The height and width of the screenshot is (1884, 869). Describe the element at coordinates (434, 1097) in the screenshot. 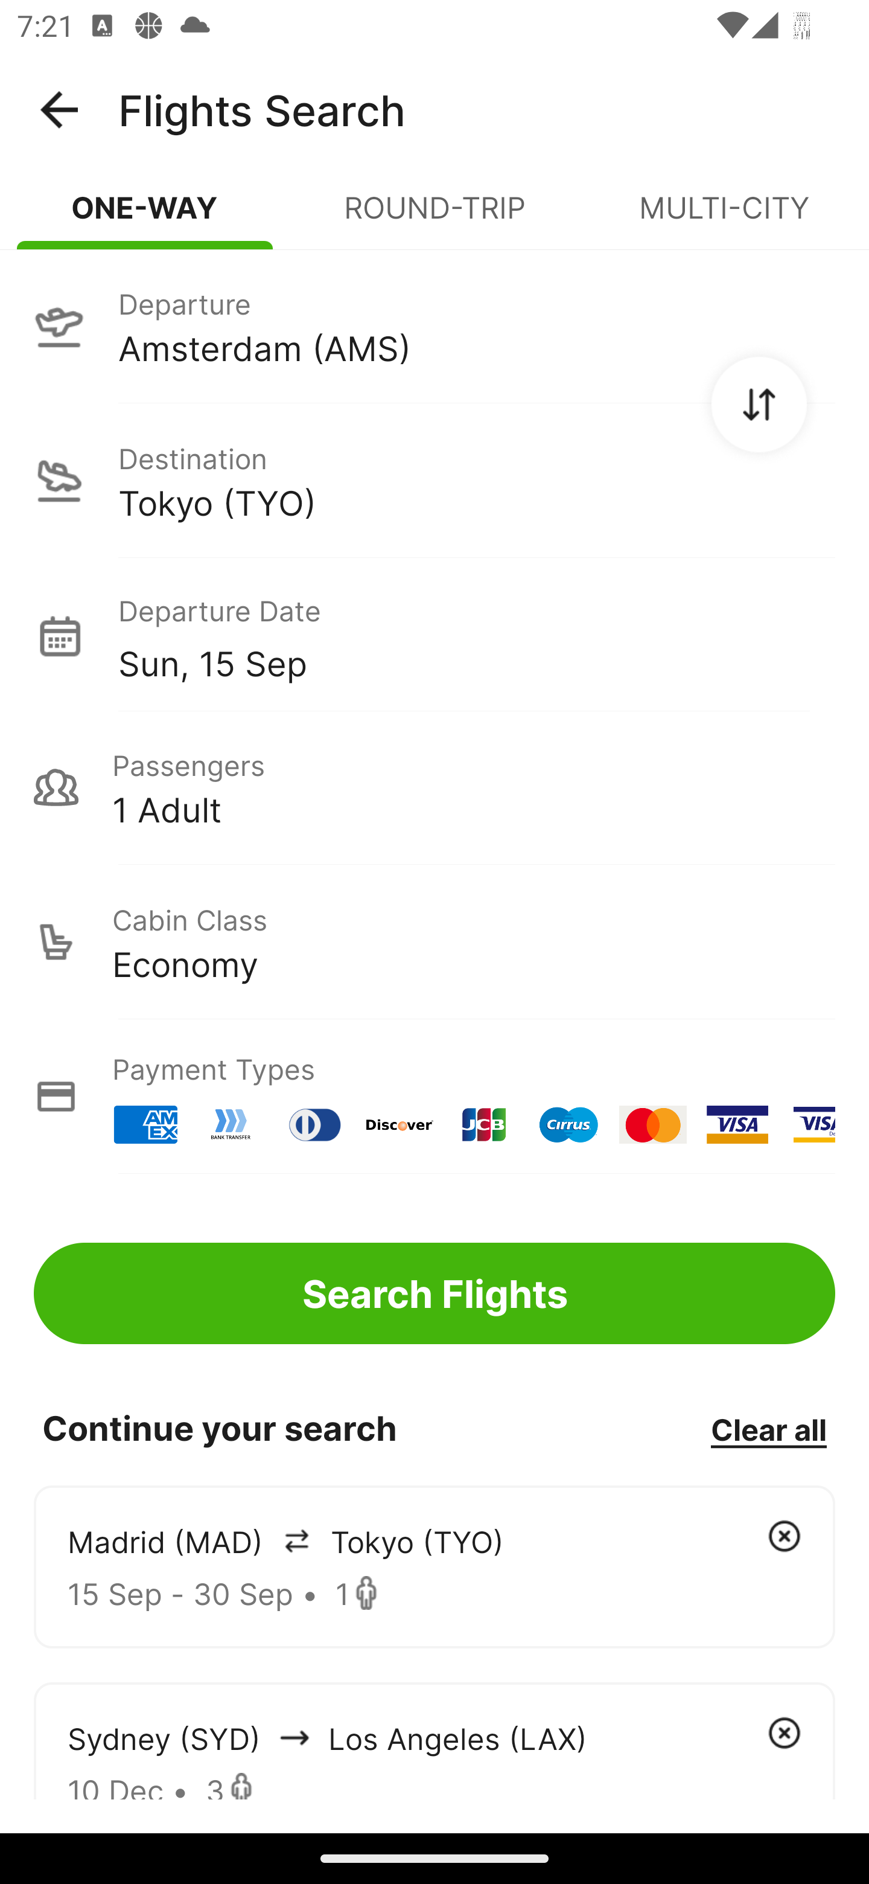

I see `Payment Types` at that location.